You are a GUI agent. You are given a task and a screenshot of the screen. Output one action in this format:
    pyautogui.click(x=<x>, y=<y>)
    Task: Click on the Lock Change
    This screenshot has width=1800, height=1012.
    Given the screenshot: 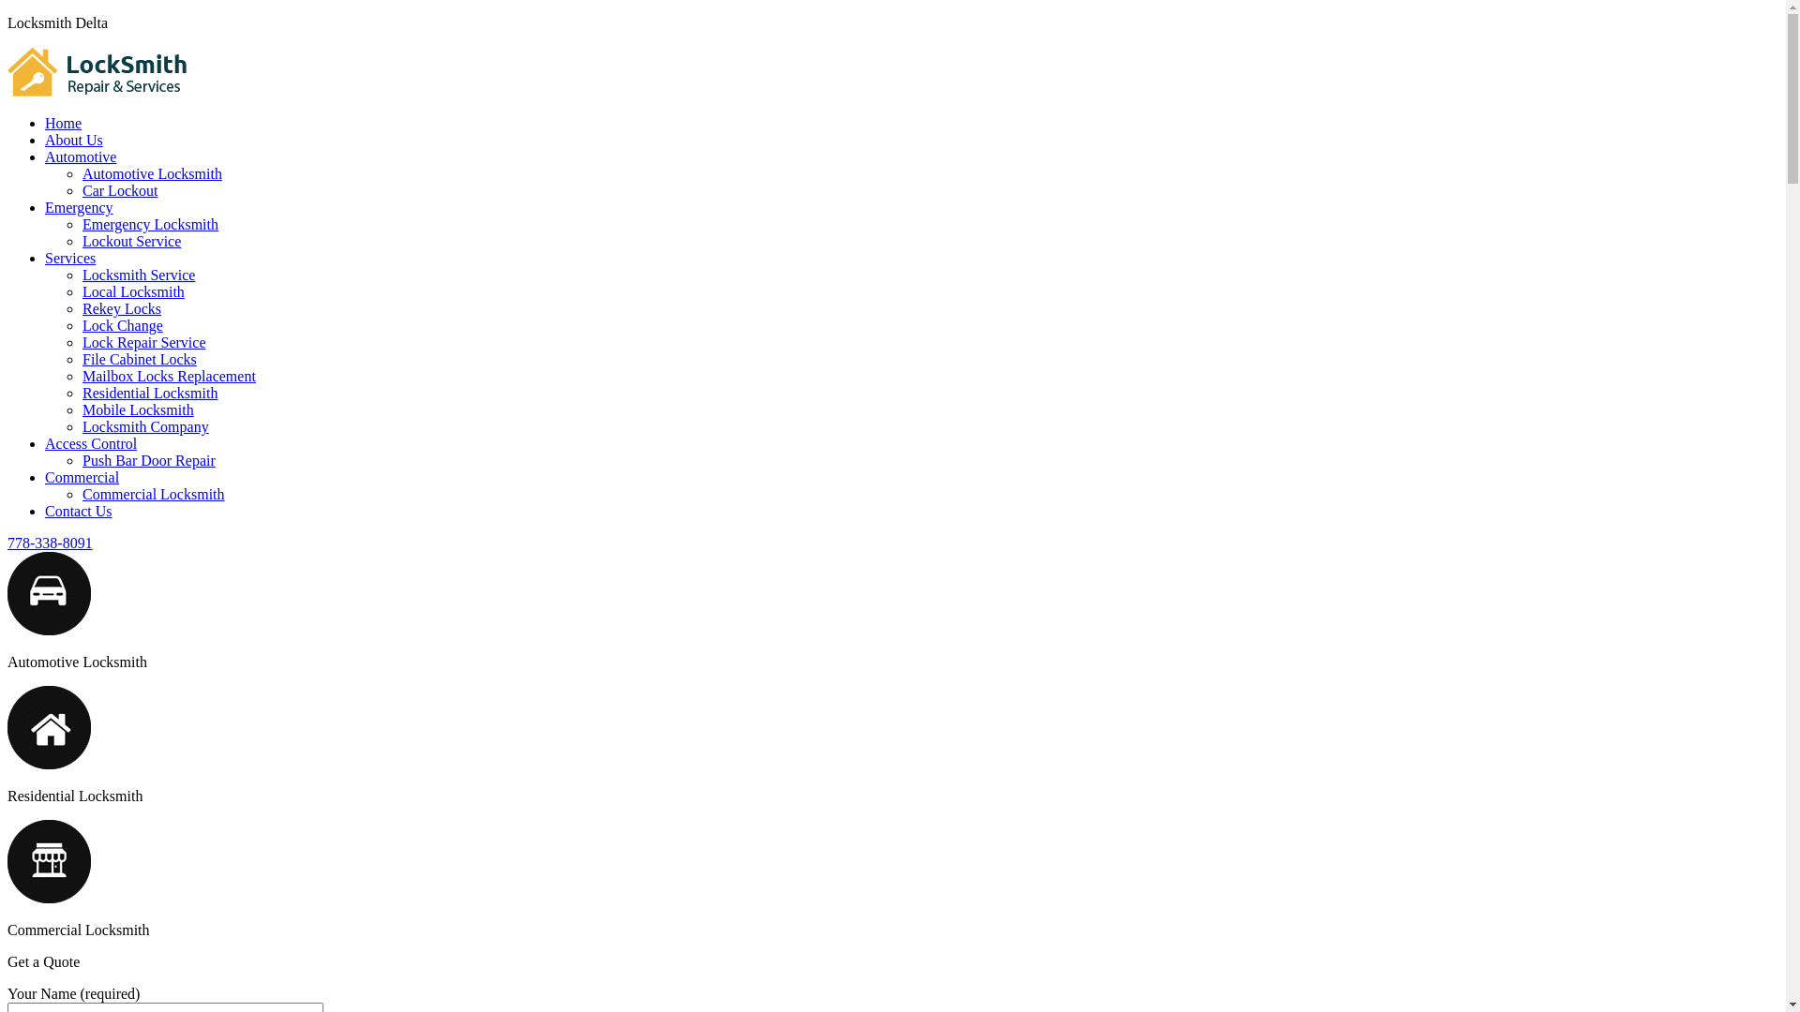 What is the action you would take?
    pyautogui.click(x=123, y=326)
    